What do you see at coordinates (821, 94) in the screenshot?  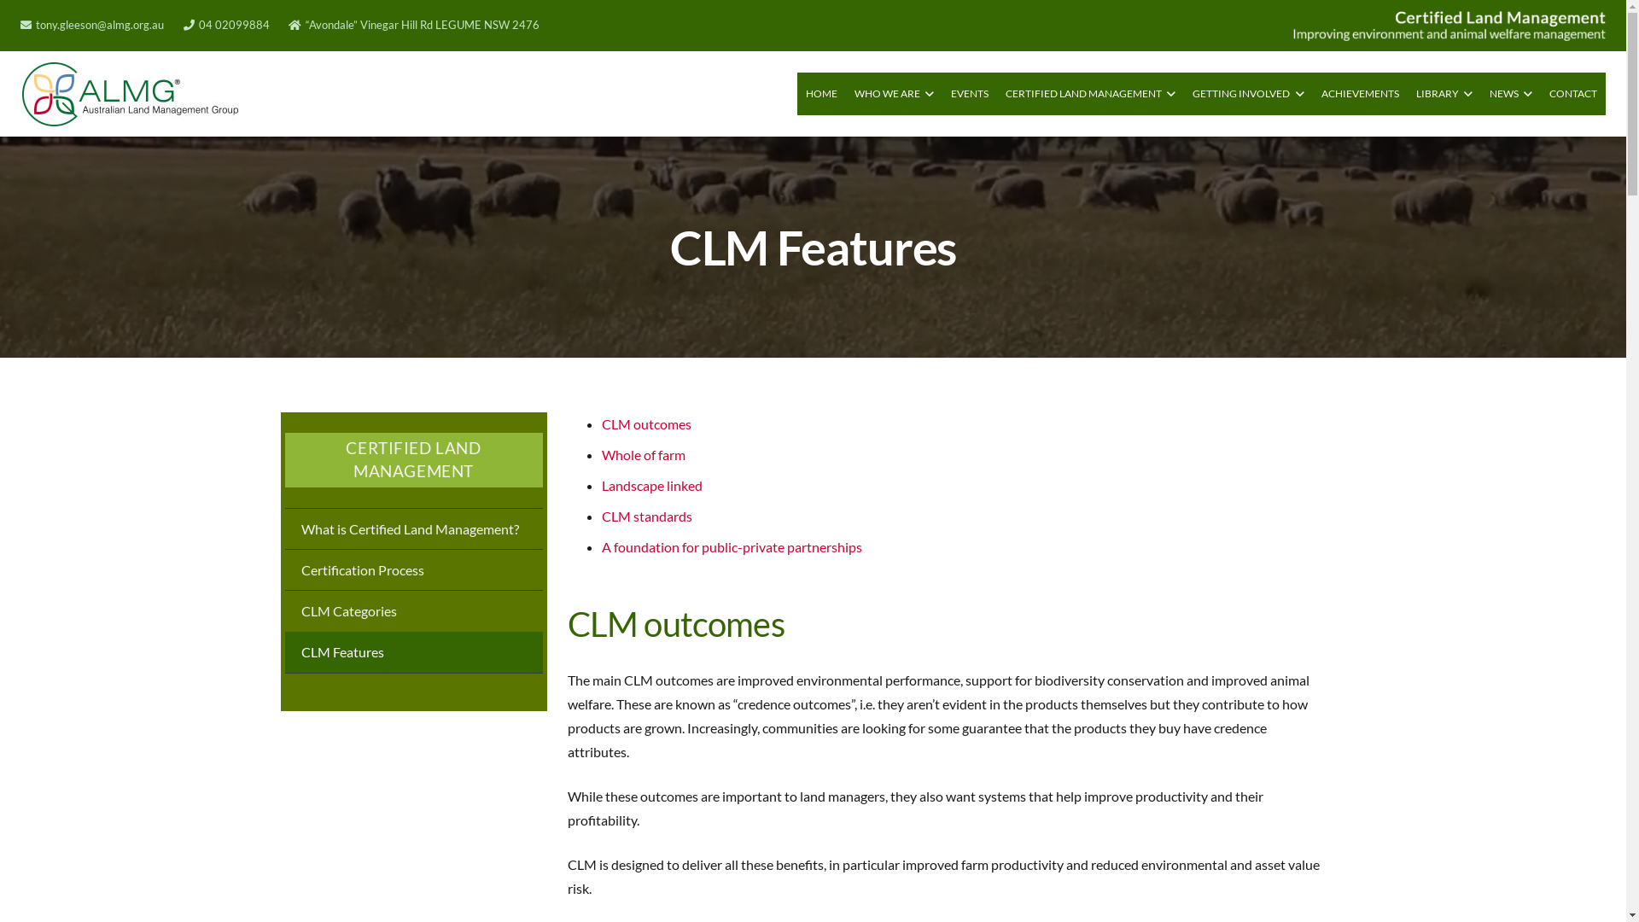 I see `HOME` at bounding box center [821, 94].